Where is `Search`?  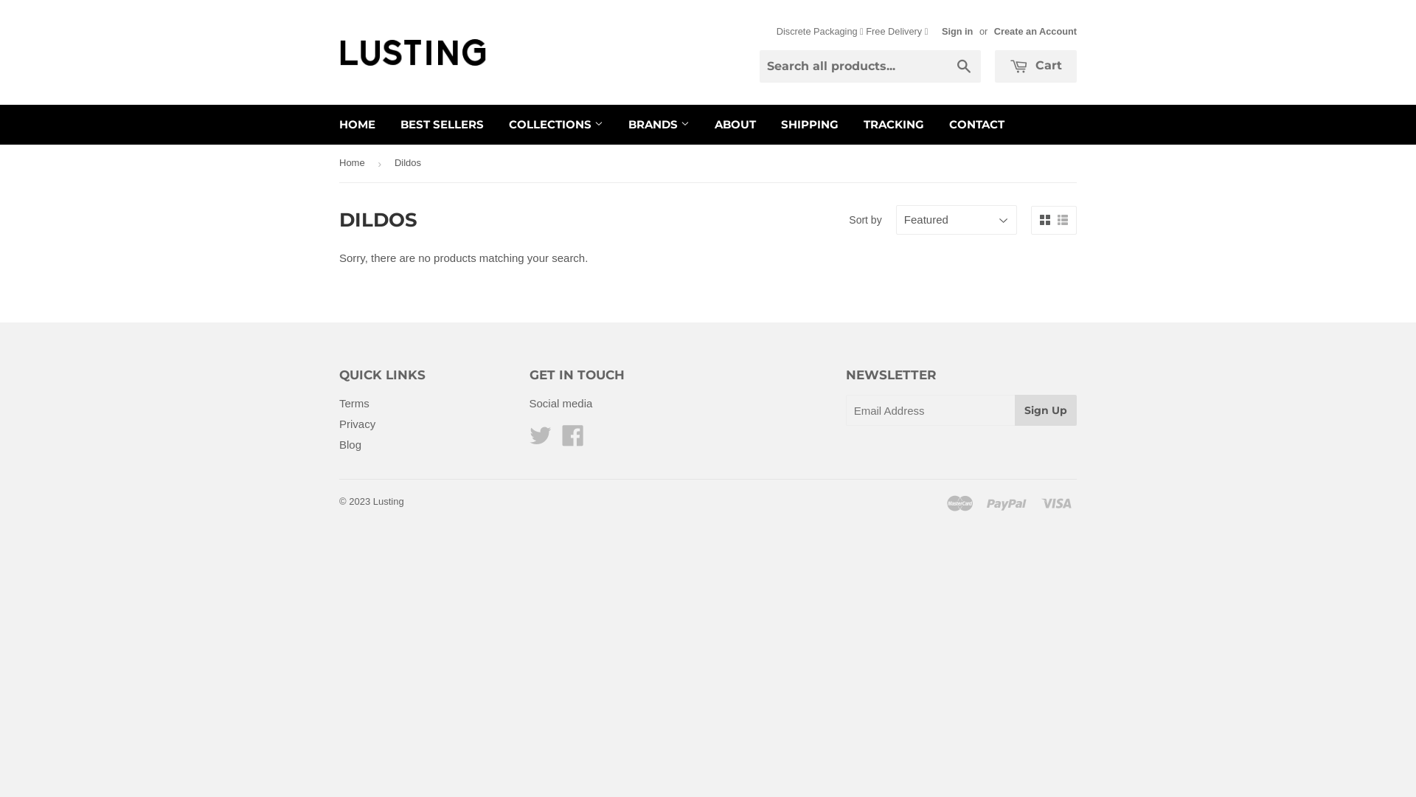
Search is located at coordinates (965, 67).